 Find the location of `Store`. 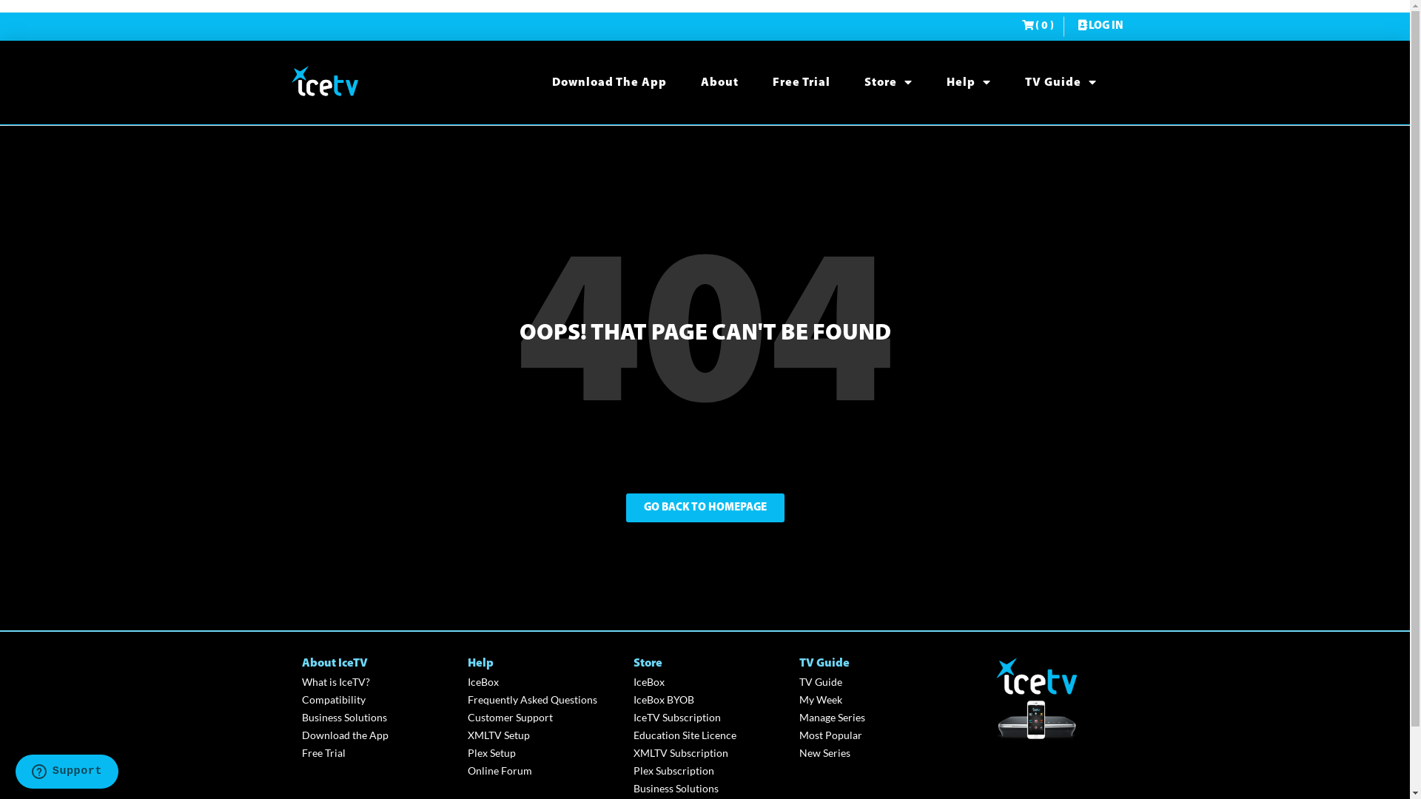

Store is located at coordinates (888, 83).